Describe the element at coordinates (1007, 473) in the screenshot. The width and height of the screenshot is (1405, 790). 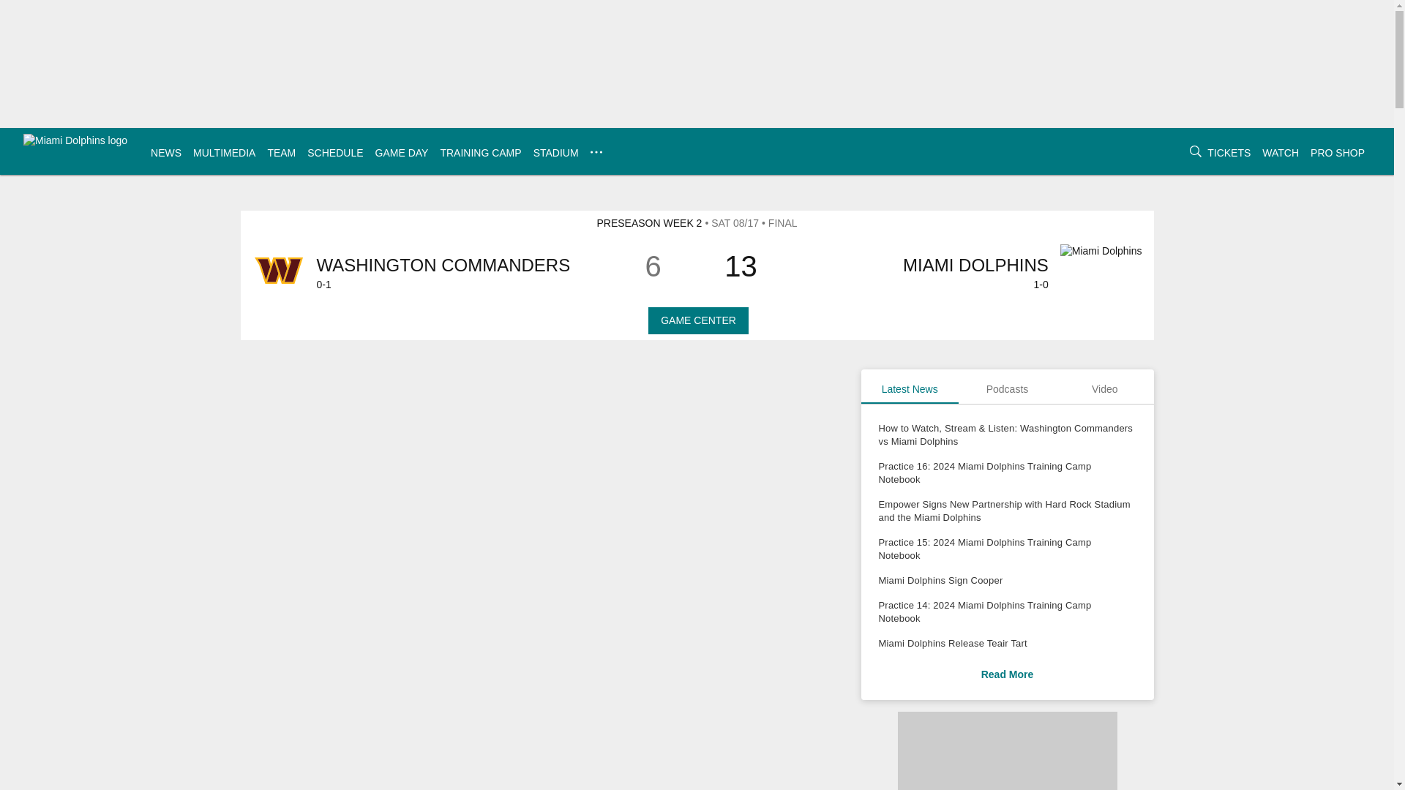
I see `Practice 16: 2024 Miami Dolphins Training Camp Notebook` at that location.